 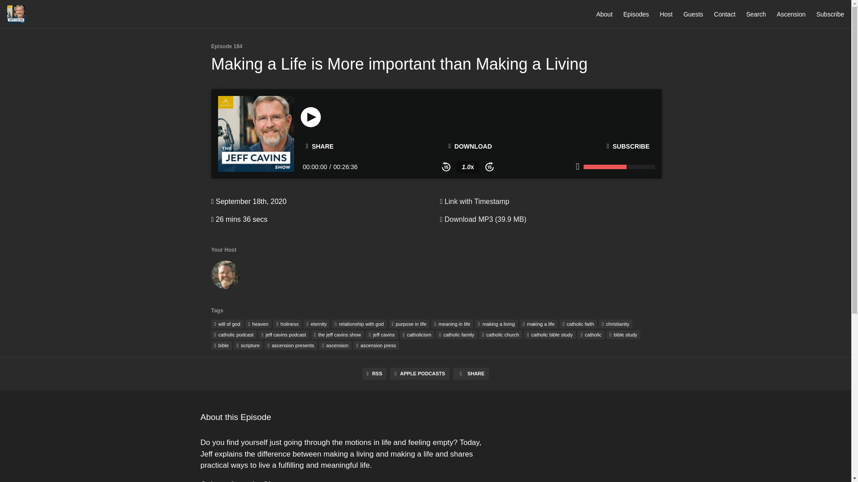 I want to click on Search, so click(x=756, y=14).